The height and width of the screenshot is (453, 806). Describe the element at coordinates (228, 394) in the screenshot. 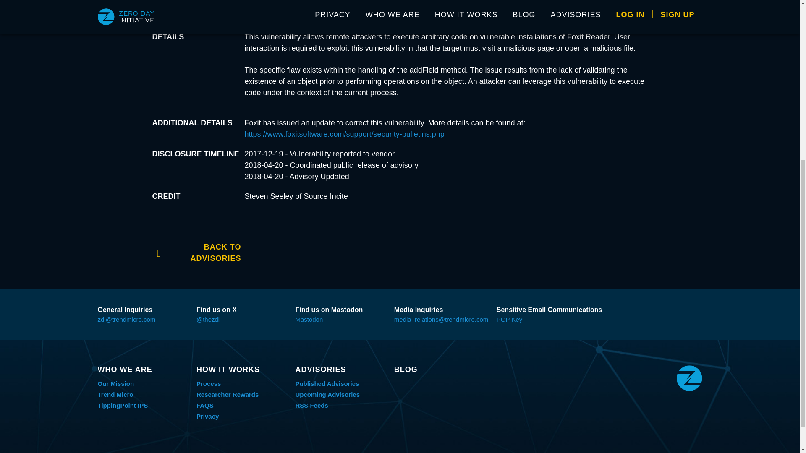

I see `Researcher Rewards` at that location.